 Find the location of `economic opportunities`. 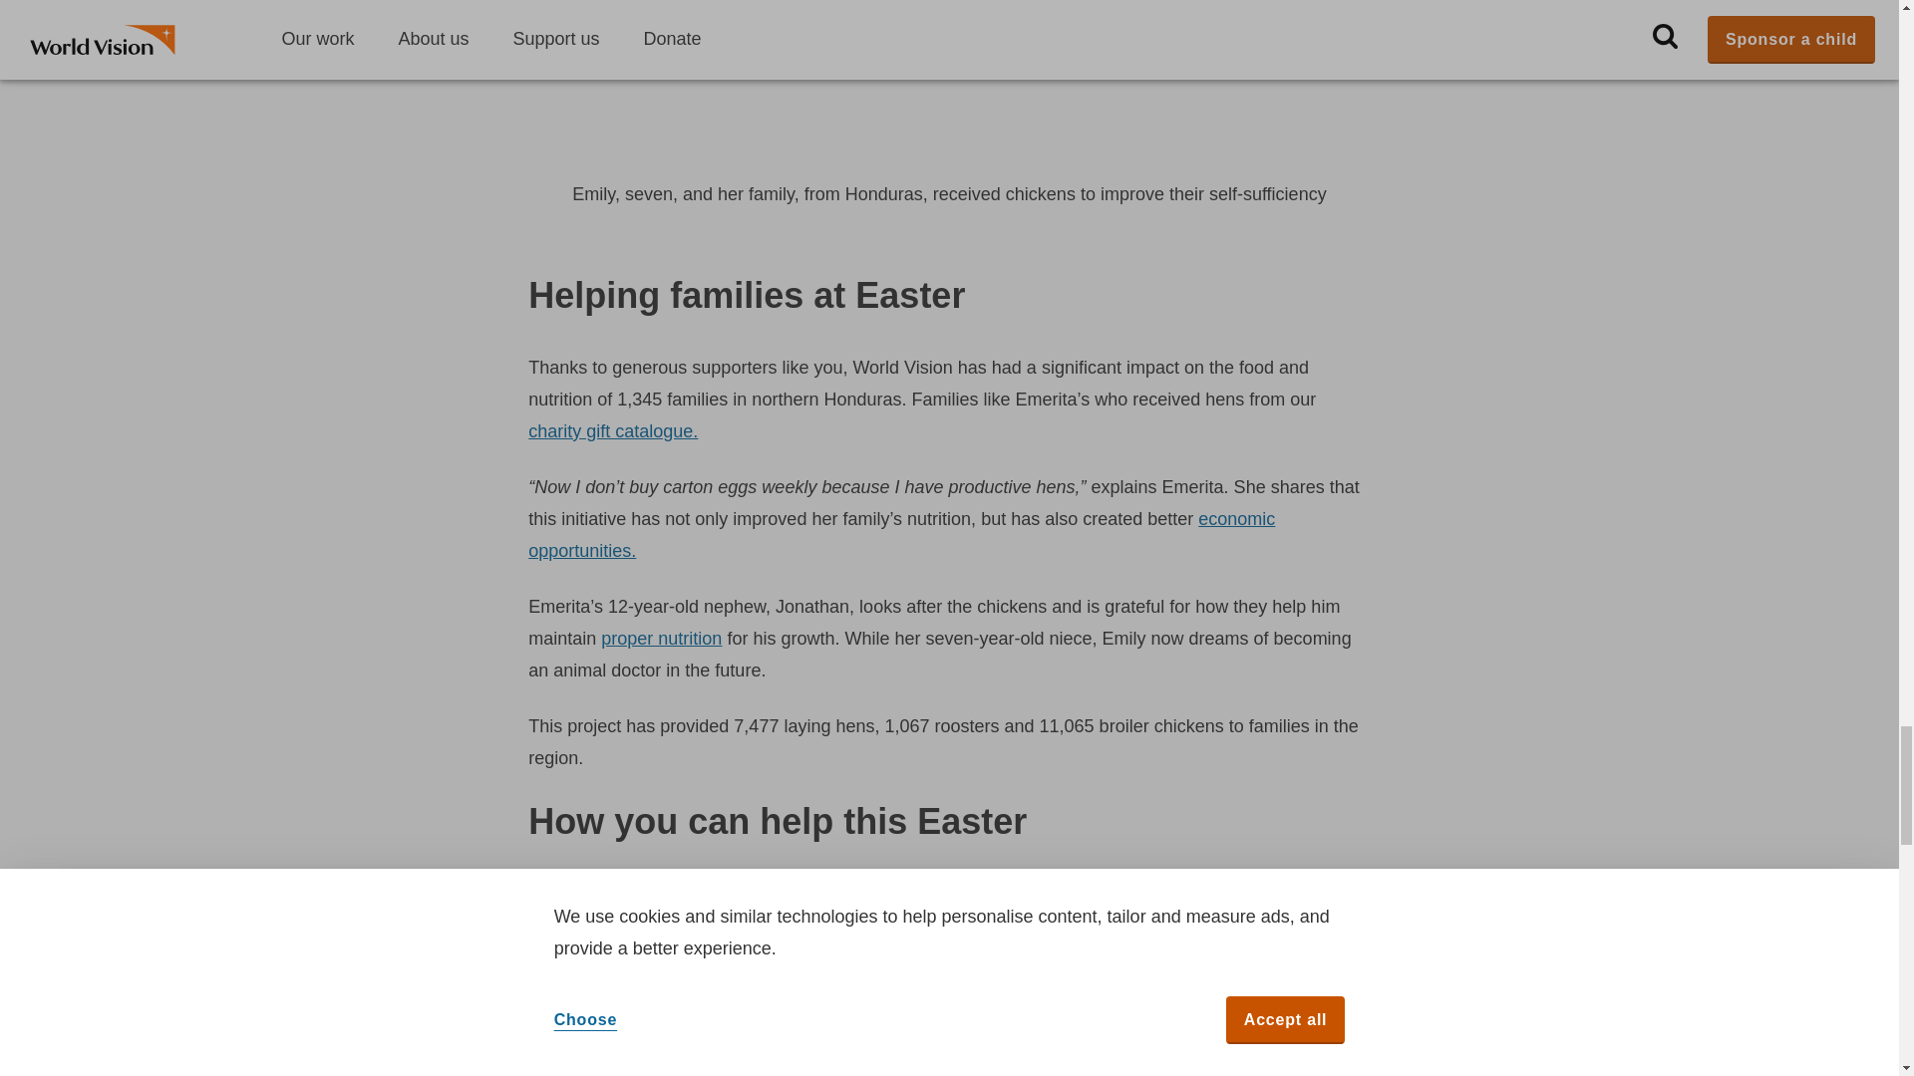

economic opportunities is located at coordinates (901, 534).